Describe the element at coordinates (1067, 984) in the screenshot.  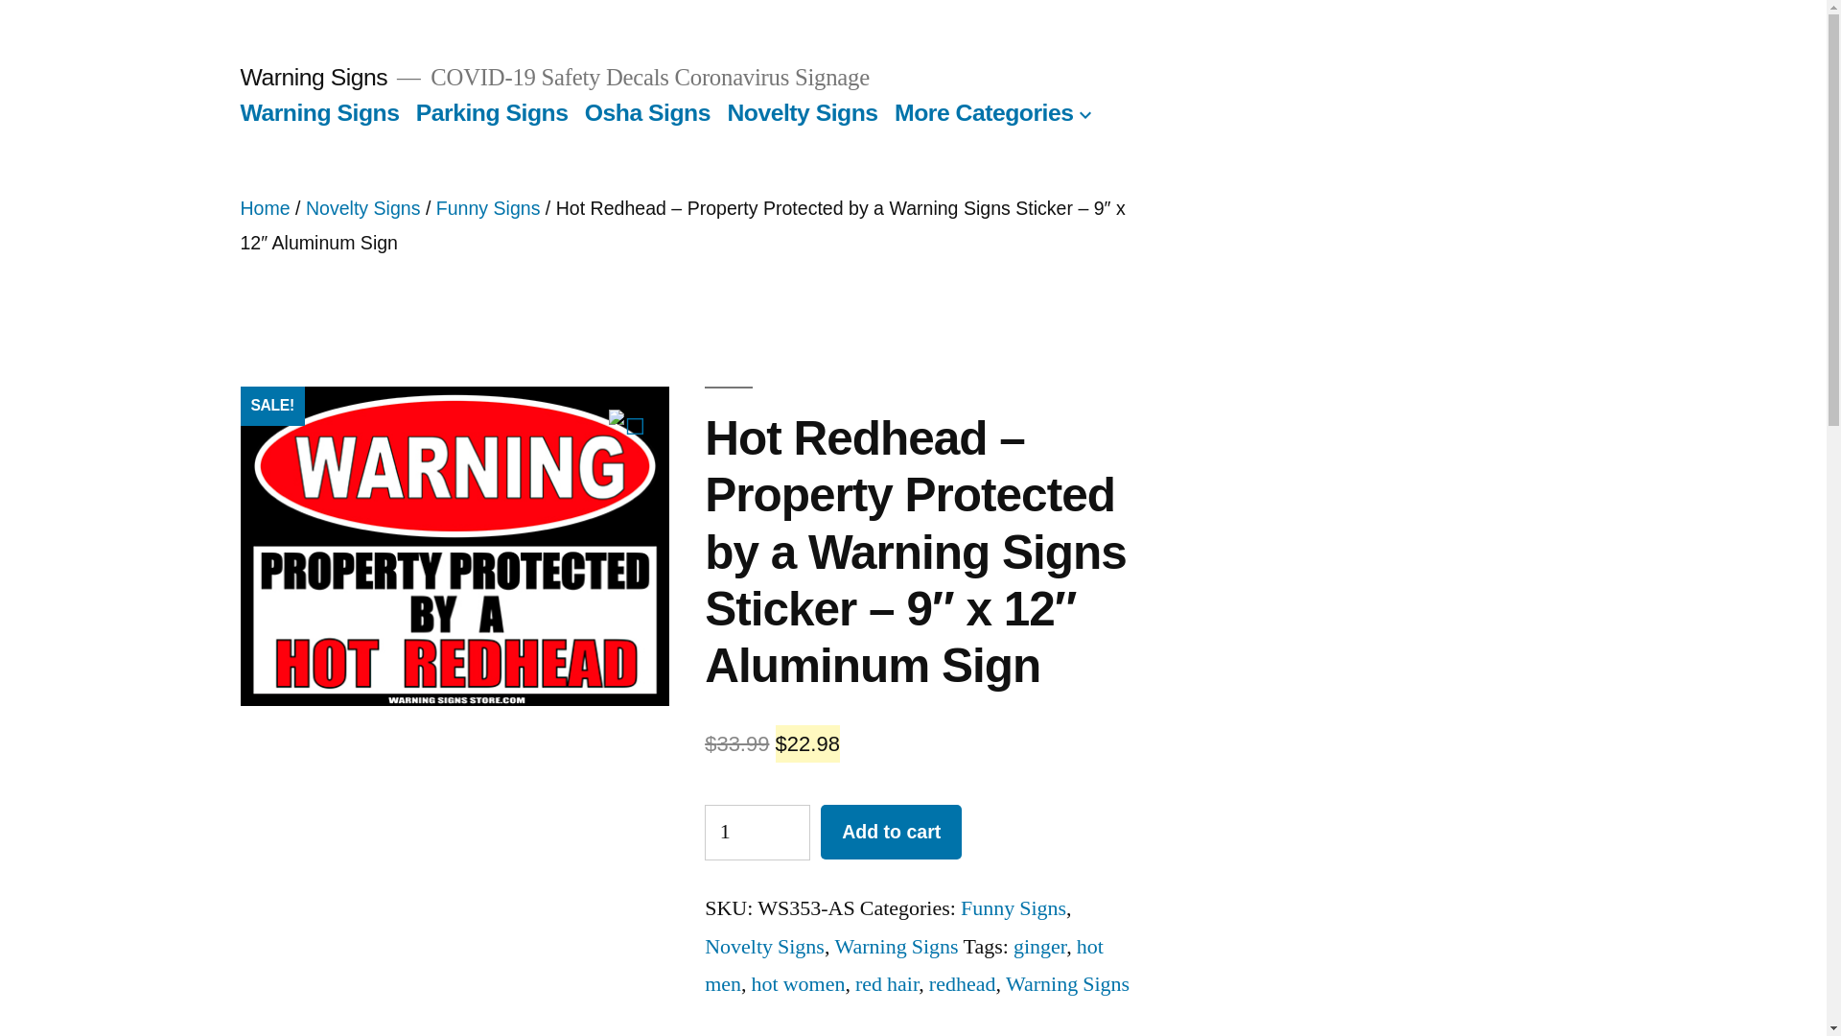
I see `Warning Signs` at that location.